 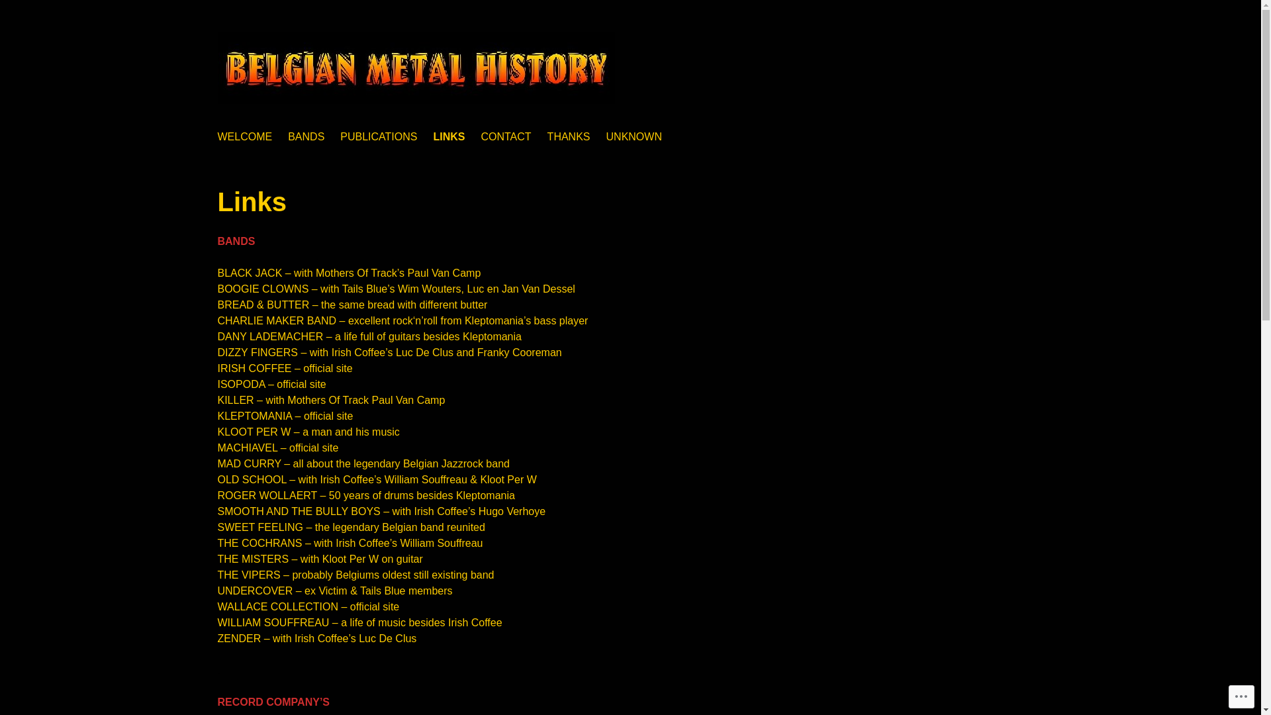 What do you see at coordinates (245, 137) in the screenshot?
I see `WELCOME` at bounding box center [245, 137].